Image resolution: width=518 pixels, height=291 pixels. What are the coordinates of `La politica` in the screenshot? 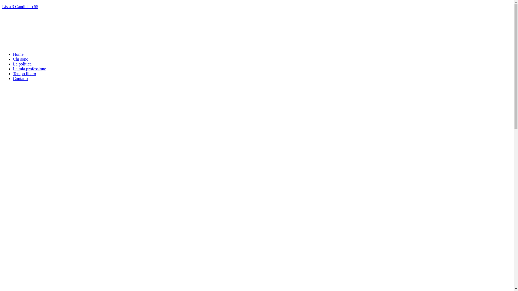 It's located at (22, 64).